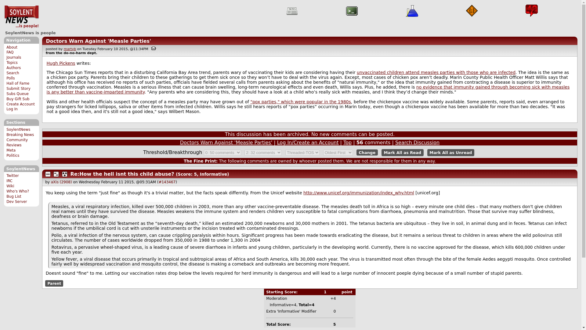 Image resolution: width=586 pixels, height=330 pixels. What do you see at coordinates (13, 176) in the screenshot?
I see `Twitter` at bounding box center [13, 176].